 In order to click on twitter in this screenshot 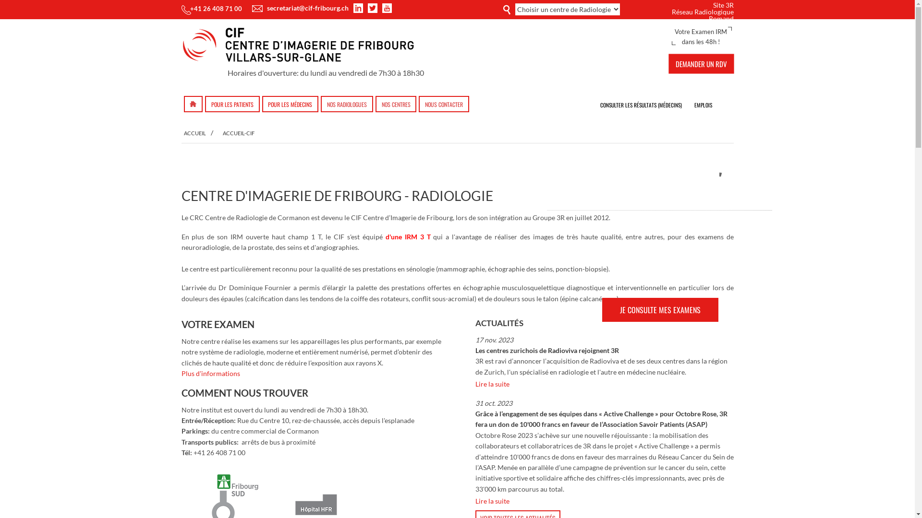, I will do `click(374, 8)`.